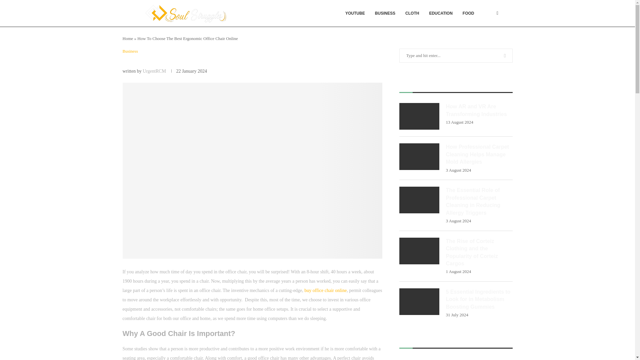 Image resolution: width=640 pixels, height=360 pixels. What do you see at coordinates (128, 39) in the screenshot?
I see `Home` at bounding box center [128, 39].